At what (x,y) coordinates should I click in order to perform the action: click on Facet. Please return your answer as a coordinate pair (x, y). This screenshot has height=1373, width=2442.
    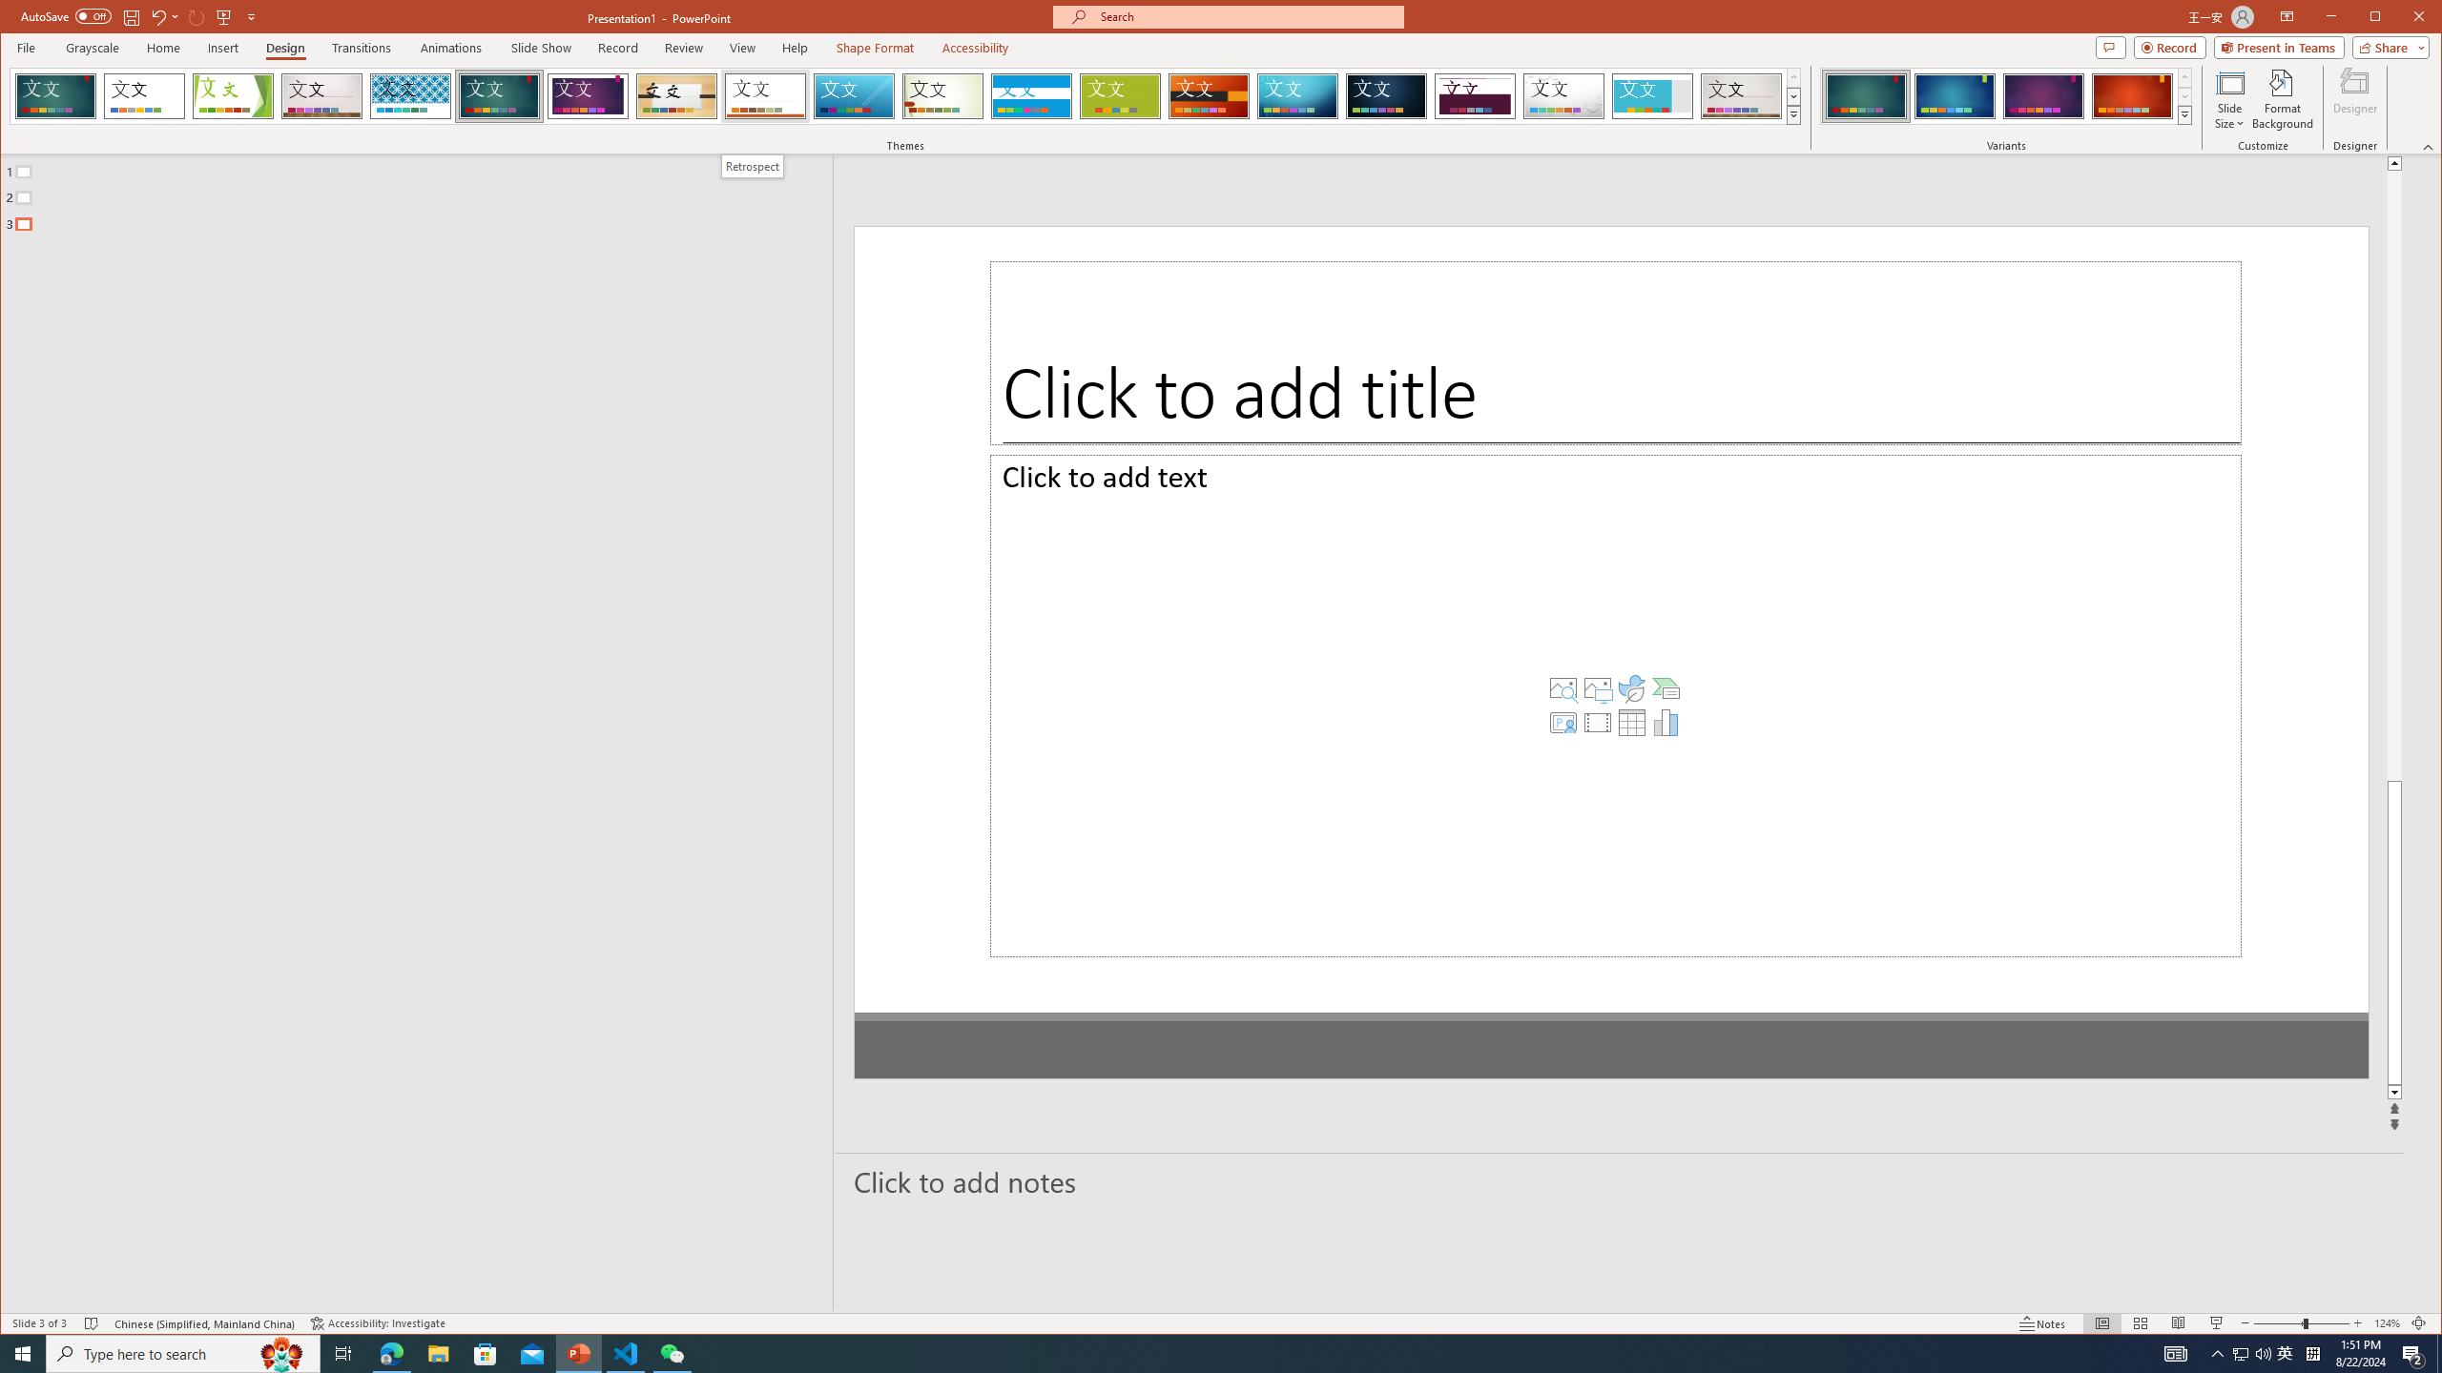
    Looking at the image, I should click on (233, 96).